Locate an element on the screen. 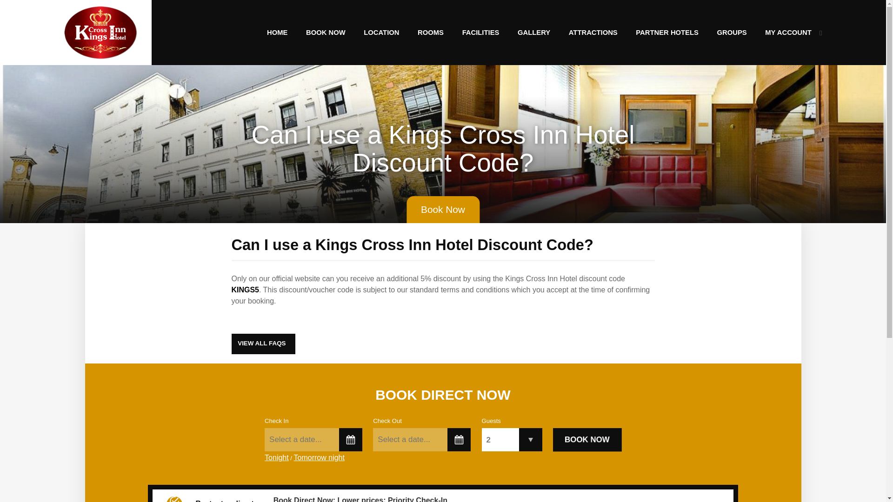 Image resolution: width=893 pixels, height=502 pixels. Book Now is located at coordinates (443, 209).